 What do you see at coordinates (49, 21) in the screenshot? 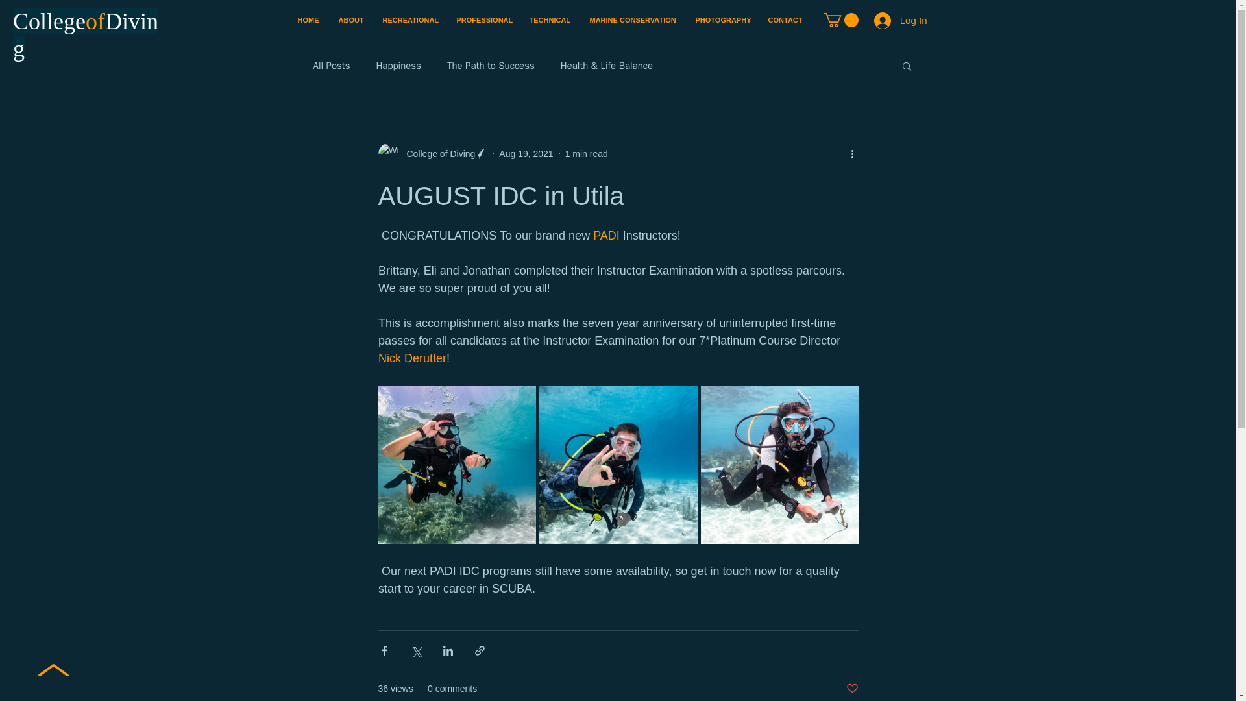
I see `College` at bounding box center [49, 21].